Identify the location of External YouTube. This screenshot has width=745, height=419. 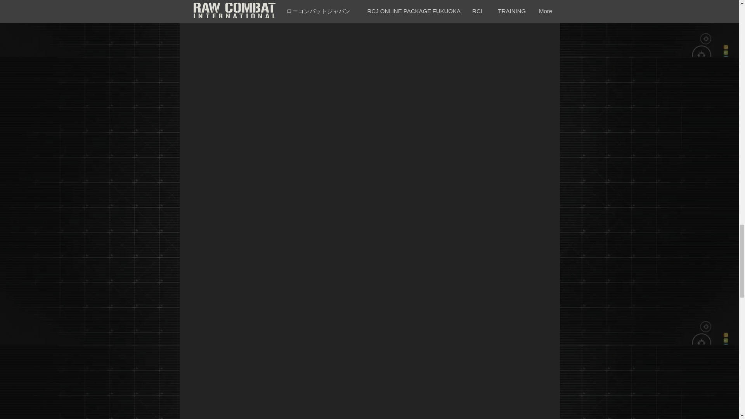
(382, 19).